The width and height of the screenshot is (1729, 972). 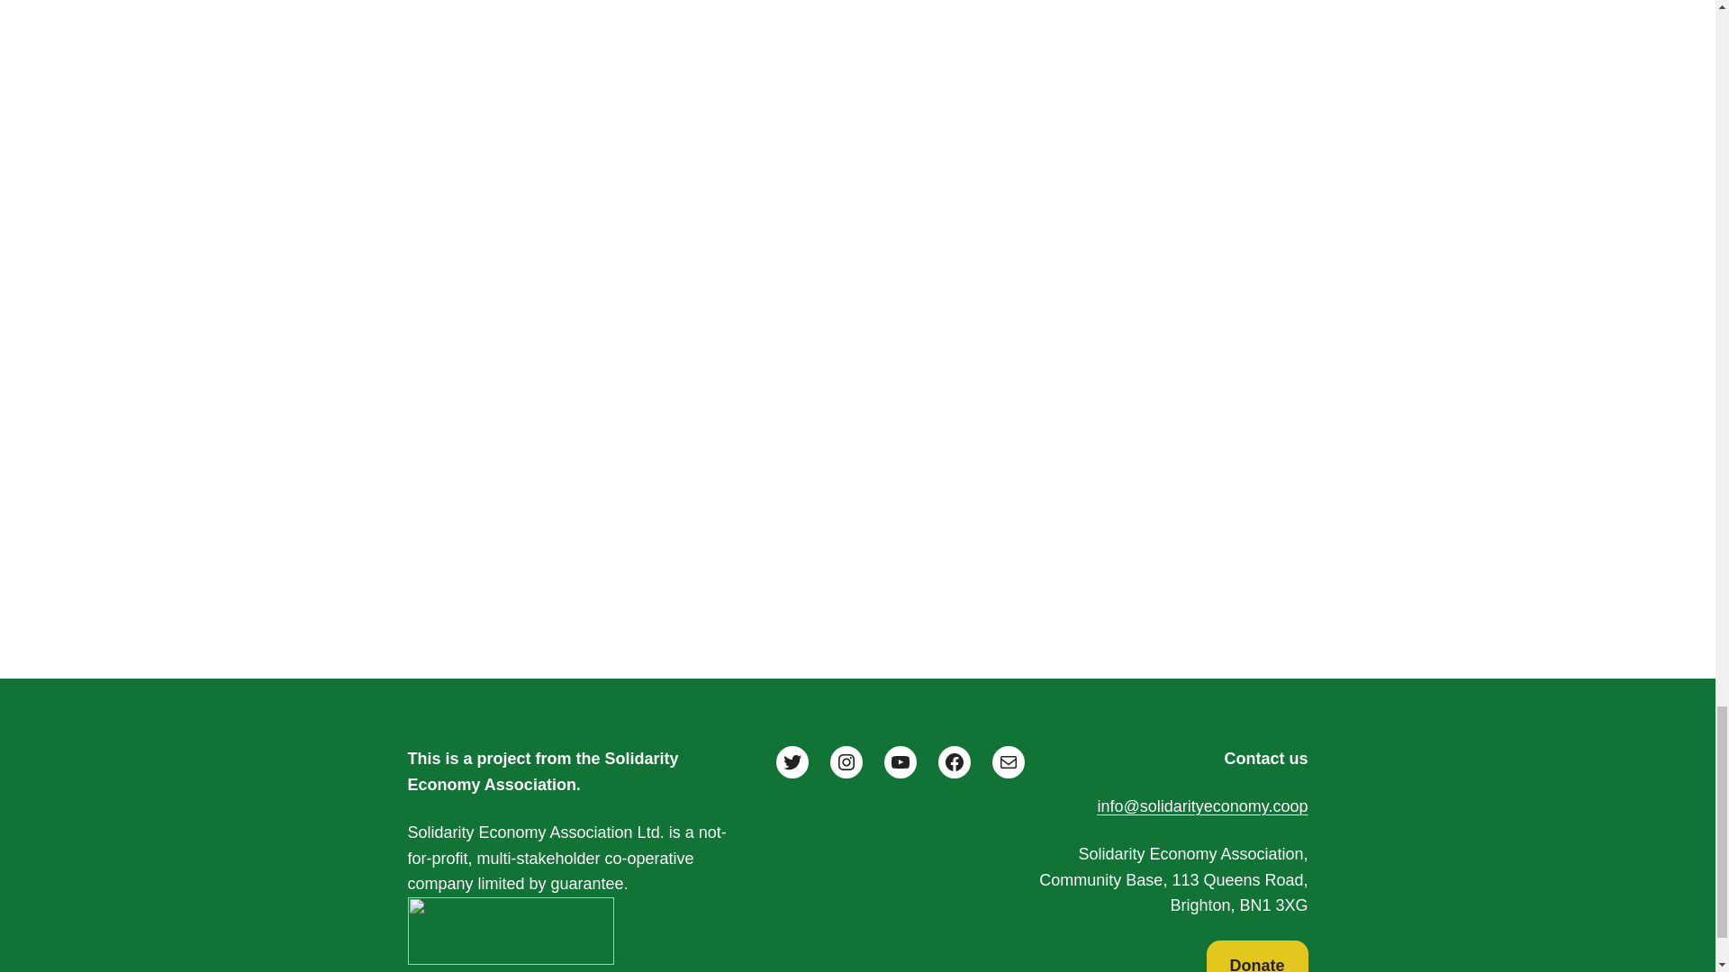 I want to click on YouTube, so click(x=900, y=762).